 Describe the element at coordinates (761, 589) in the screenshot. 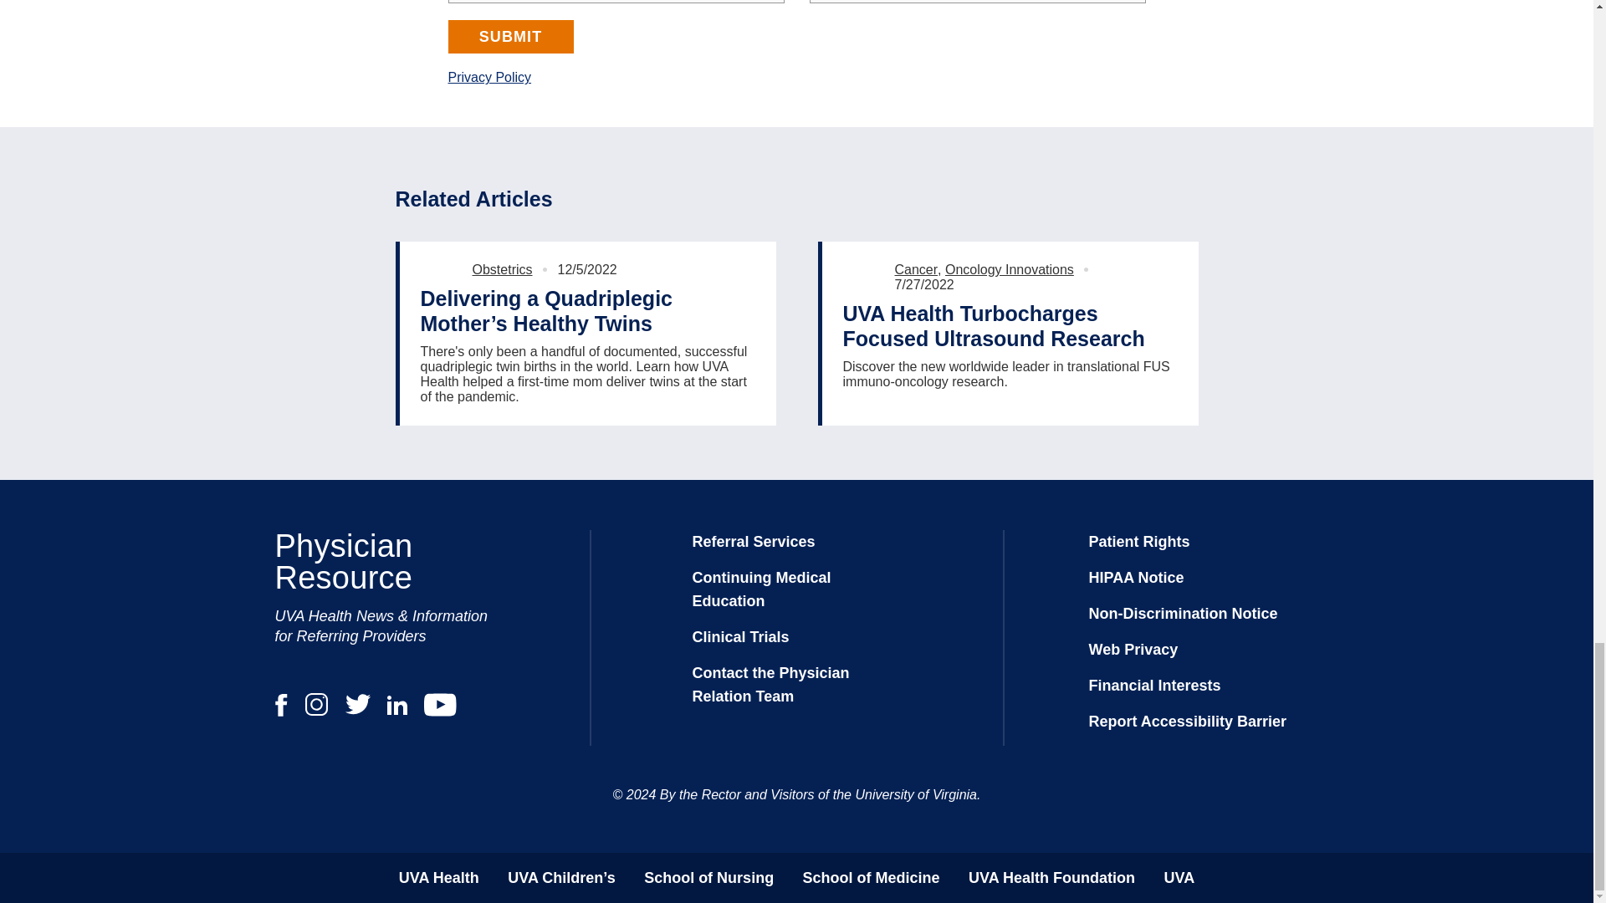

I see `Continuing Medical Education` at that location.